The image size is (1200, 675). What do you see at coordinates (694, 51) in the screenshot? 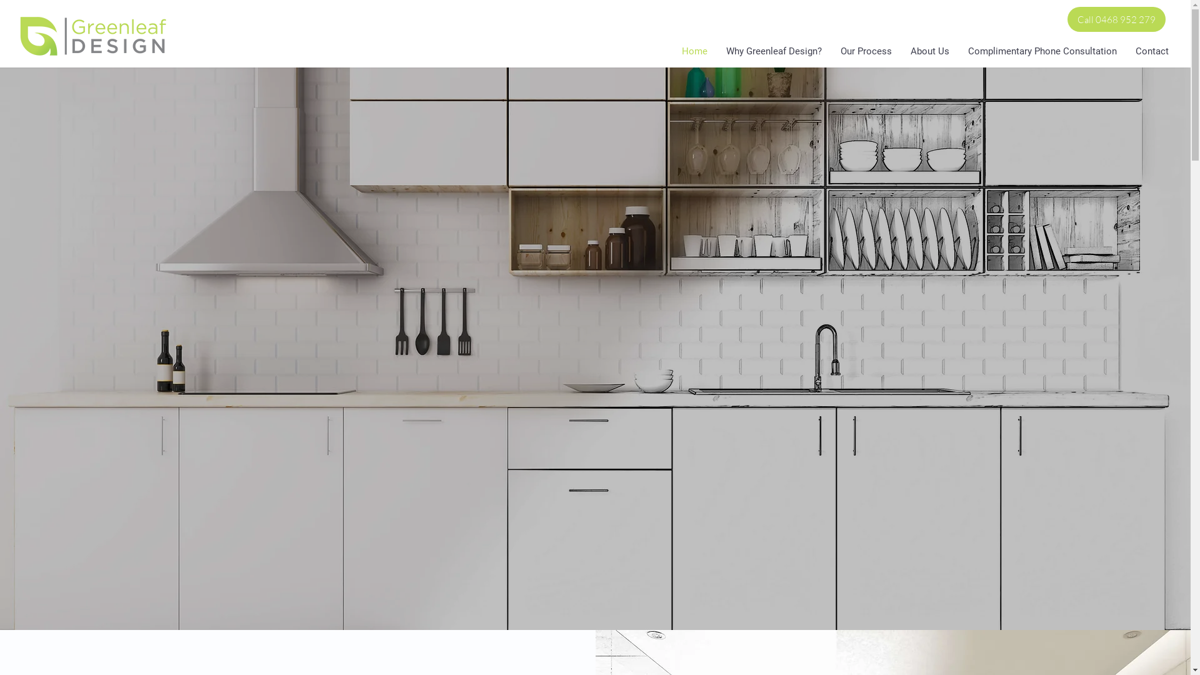
I see `Home` at bounding box center [694, 51].